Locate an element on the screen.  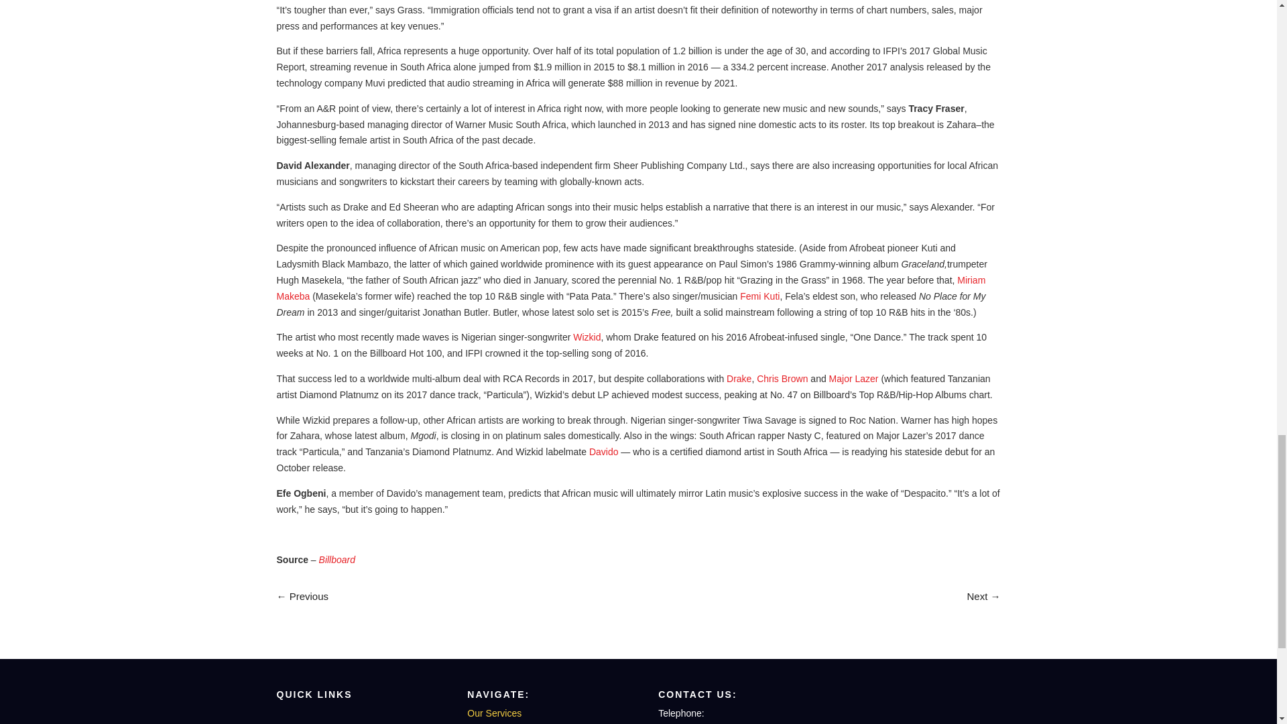
Davido is located at coordinates (604, 452).